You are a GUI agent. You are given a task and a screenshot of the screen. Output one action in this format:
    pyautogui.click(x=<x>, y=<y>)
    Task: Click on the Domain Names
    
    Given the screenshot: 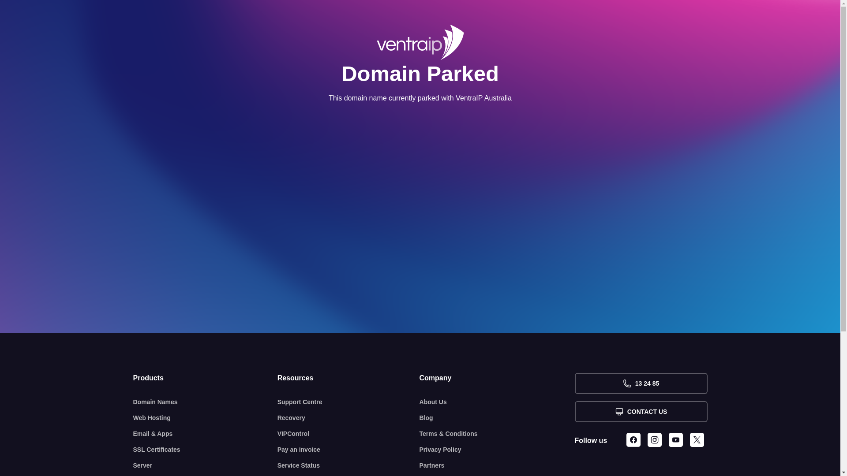 What is the action you would take?
    pyautogui.click(x=206, y=402)
    